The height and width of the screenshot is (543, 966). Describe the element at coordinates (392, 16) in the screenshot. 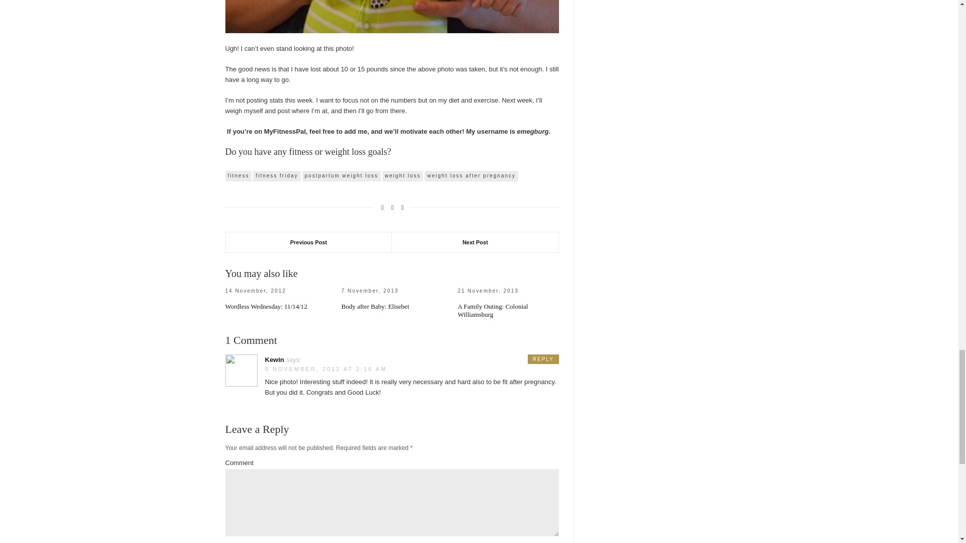

I see `After Baby` at that location.